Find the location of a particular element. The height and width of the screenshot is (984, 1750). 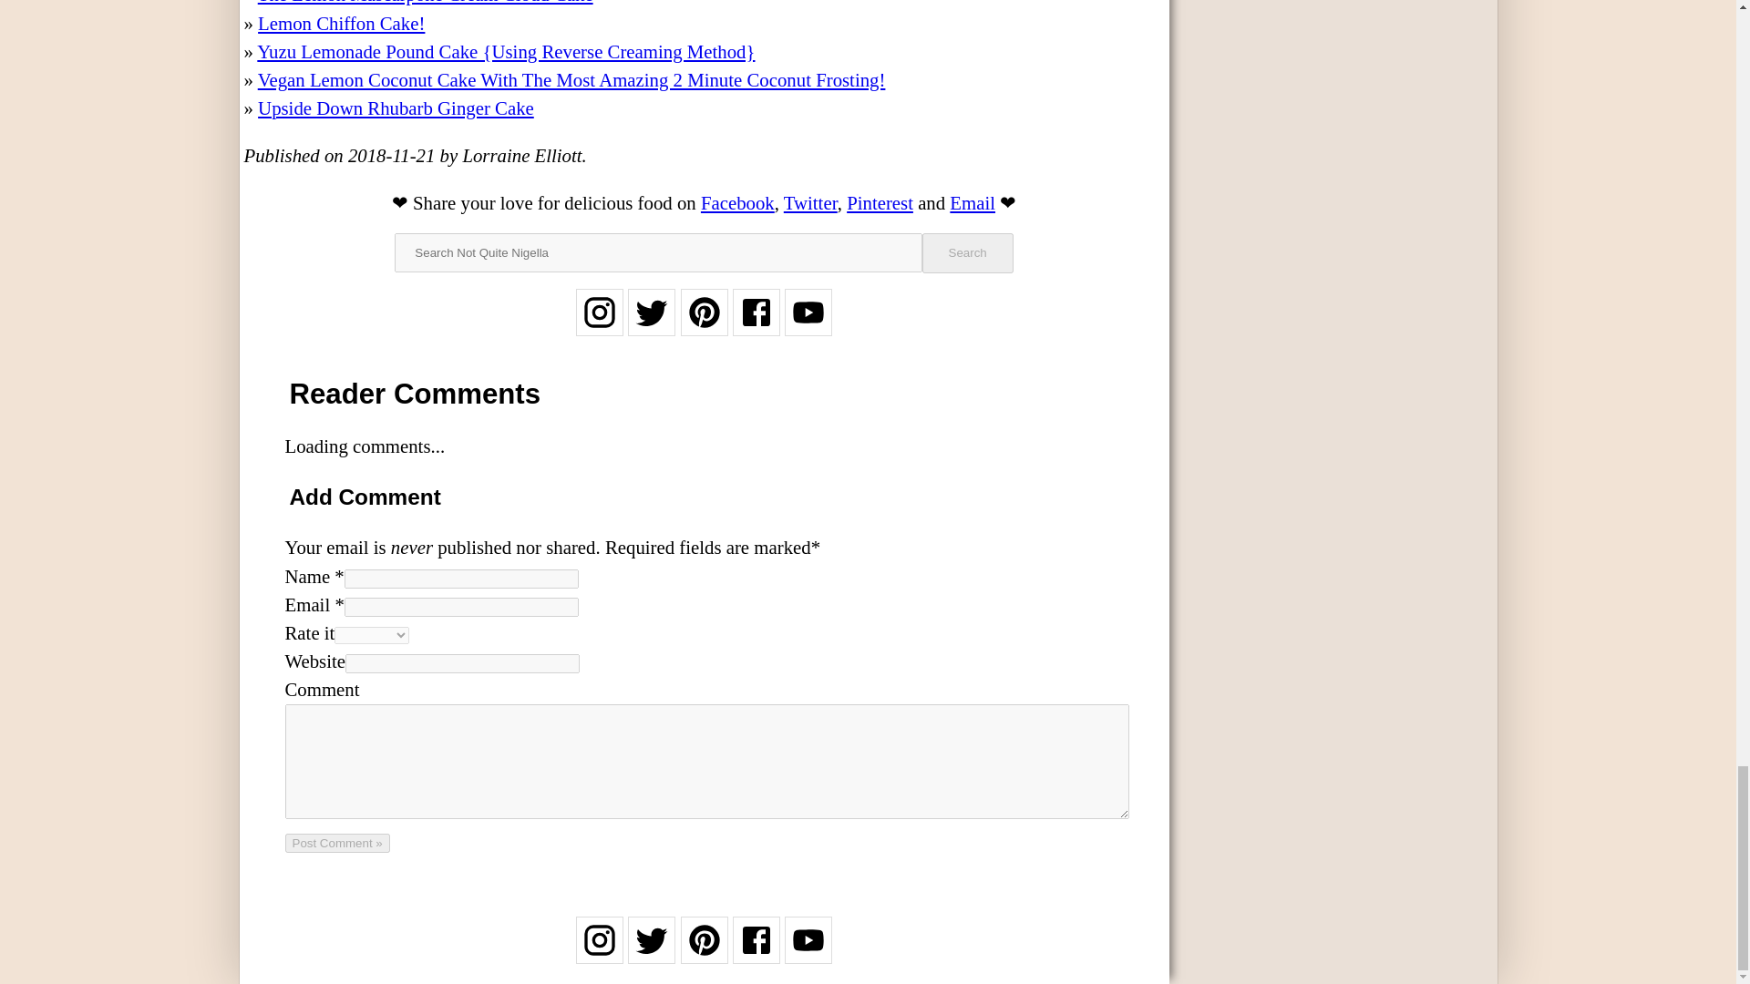

Email is located at coordinates (973, 202).